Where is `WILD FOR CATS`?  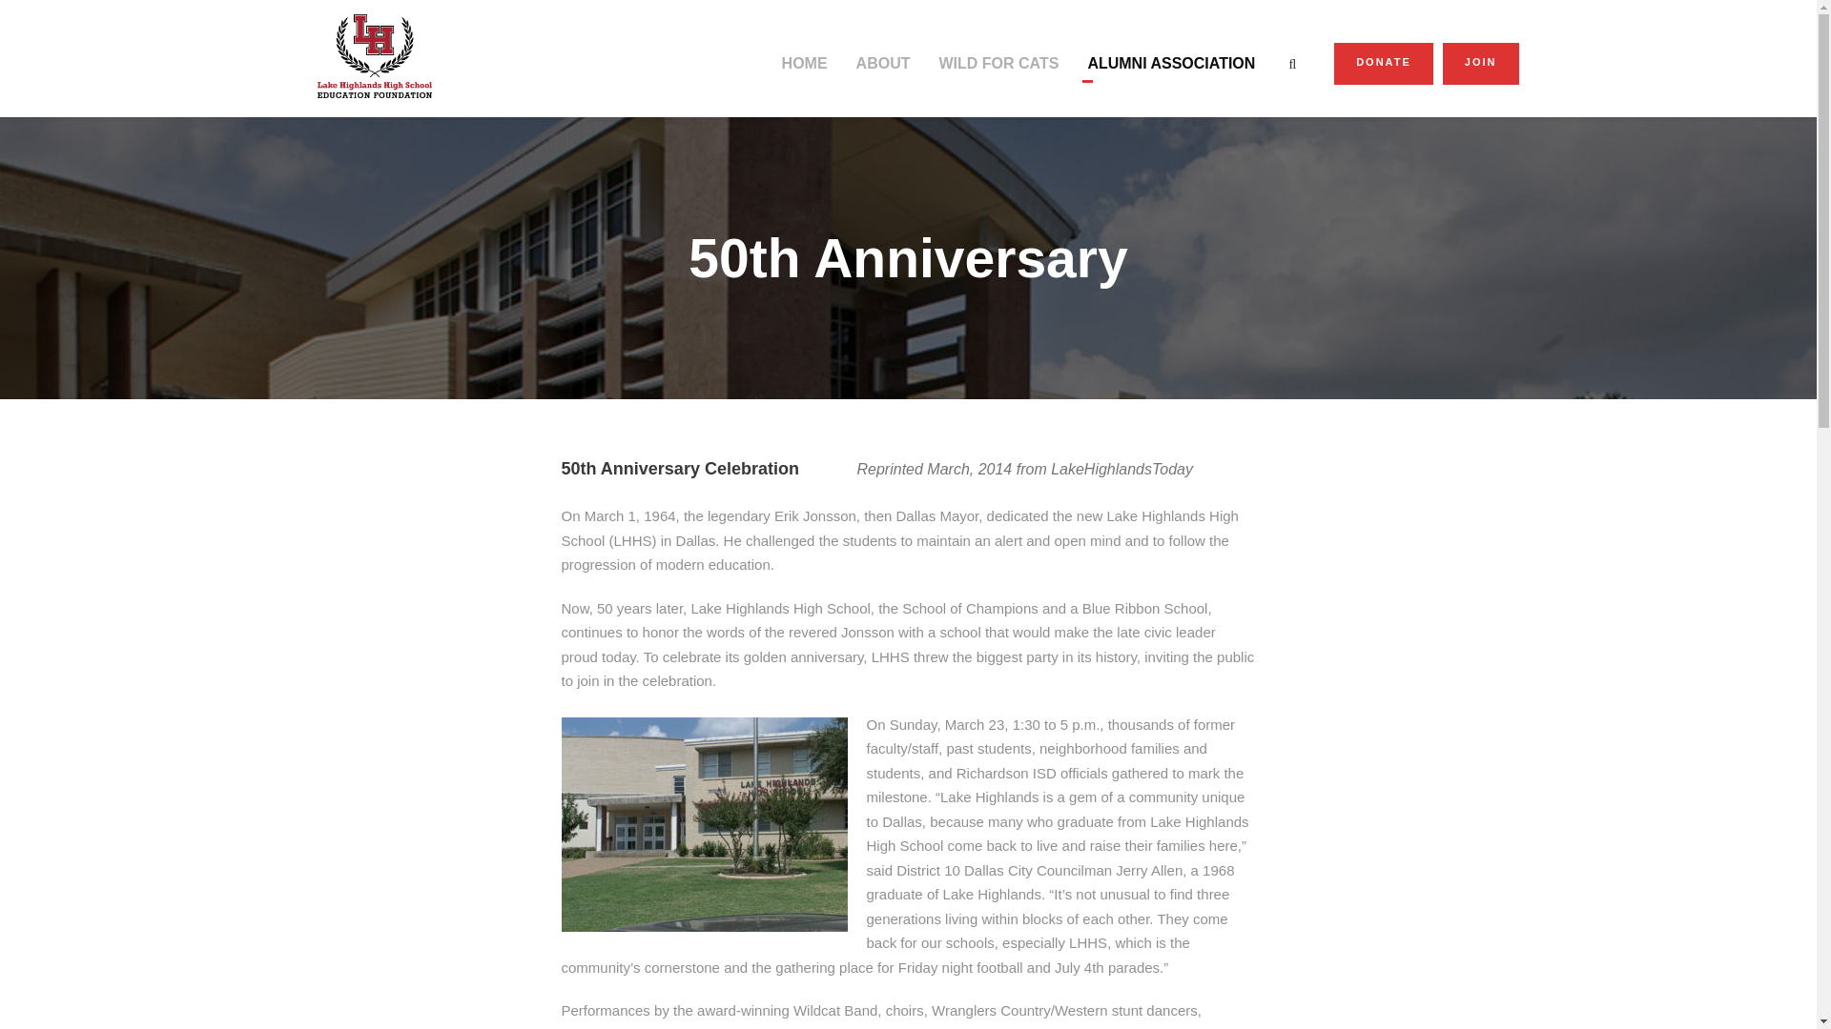
WILD FOR CATS is located at coordinates (998, 71).